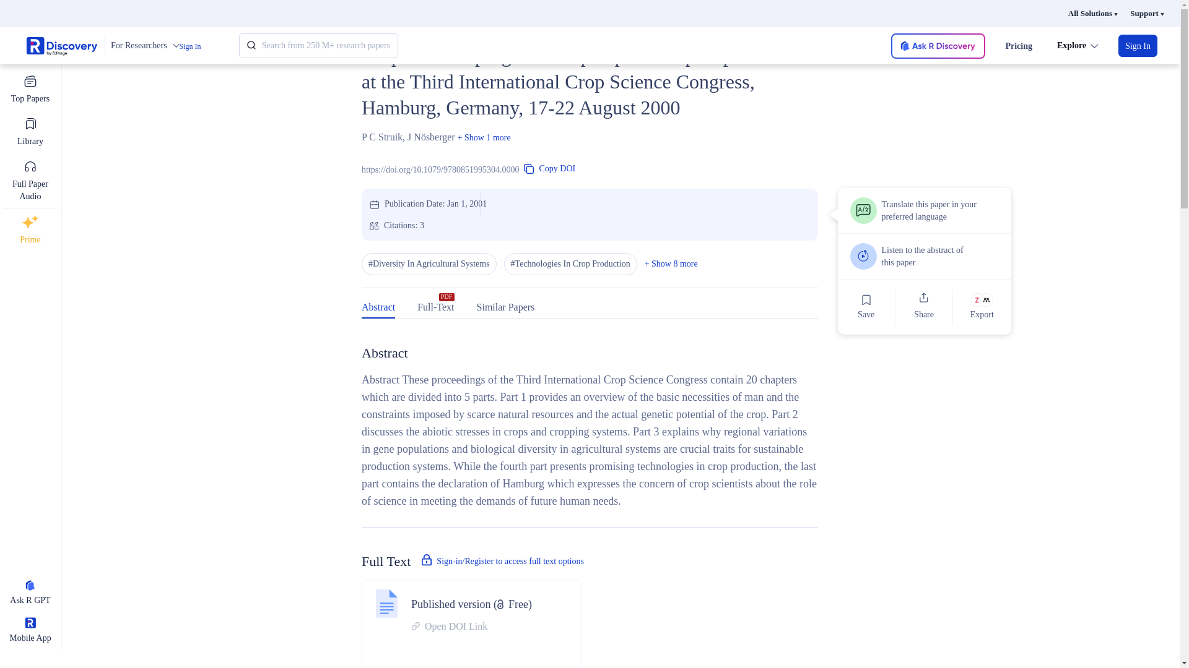  Describe the element at coordinates (571, 263) in the screenshot. I see `Technologies In Crop Production` at that location.